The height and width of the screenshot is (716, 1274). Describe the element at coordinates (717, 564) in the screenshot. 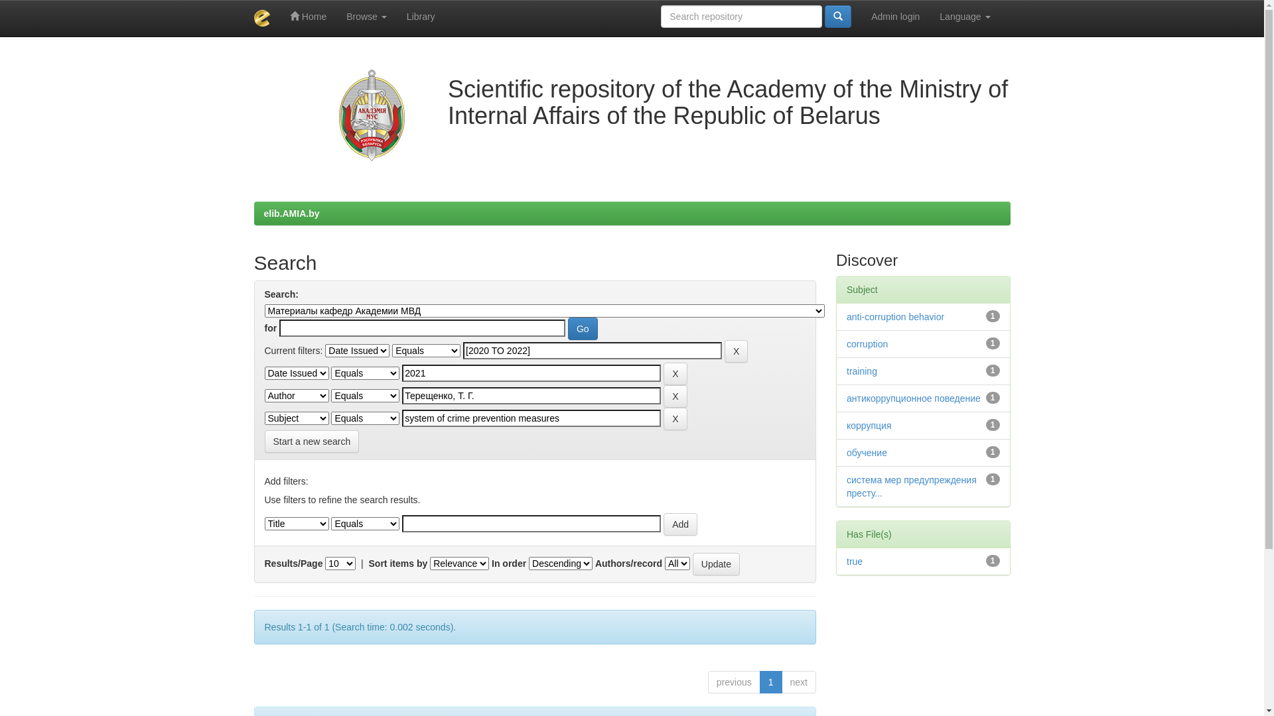

I see `Update` at that location.